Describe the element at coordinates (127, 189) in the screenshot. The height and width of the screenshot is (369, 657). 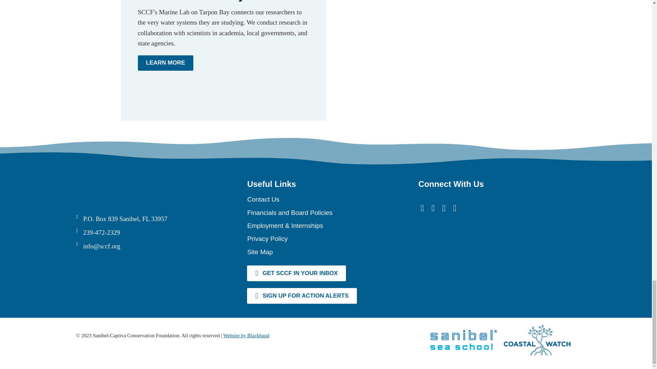
I see `Sccf Logo New` at that location.